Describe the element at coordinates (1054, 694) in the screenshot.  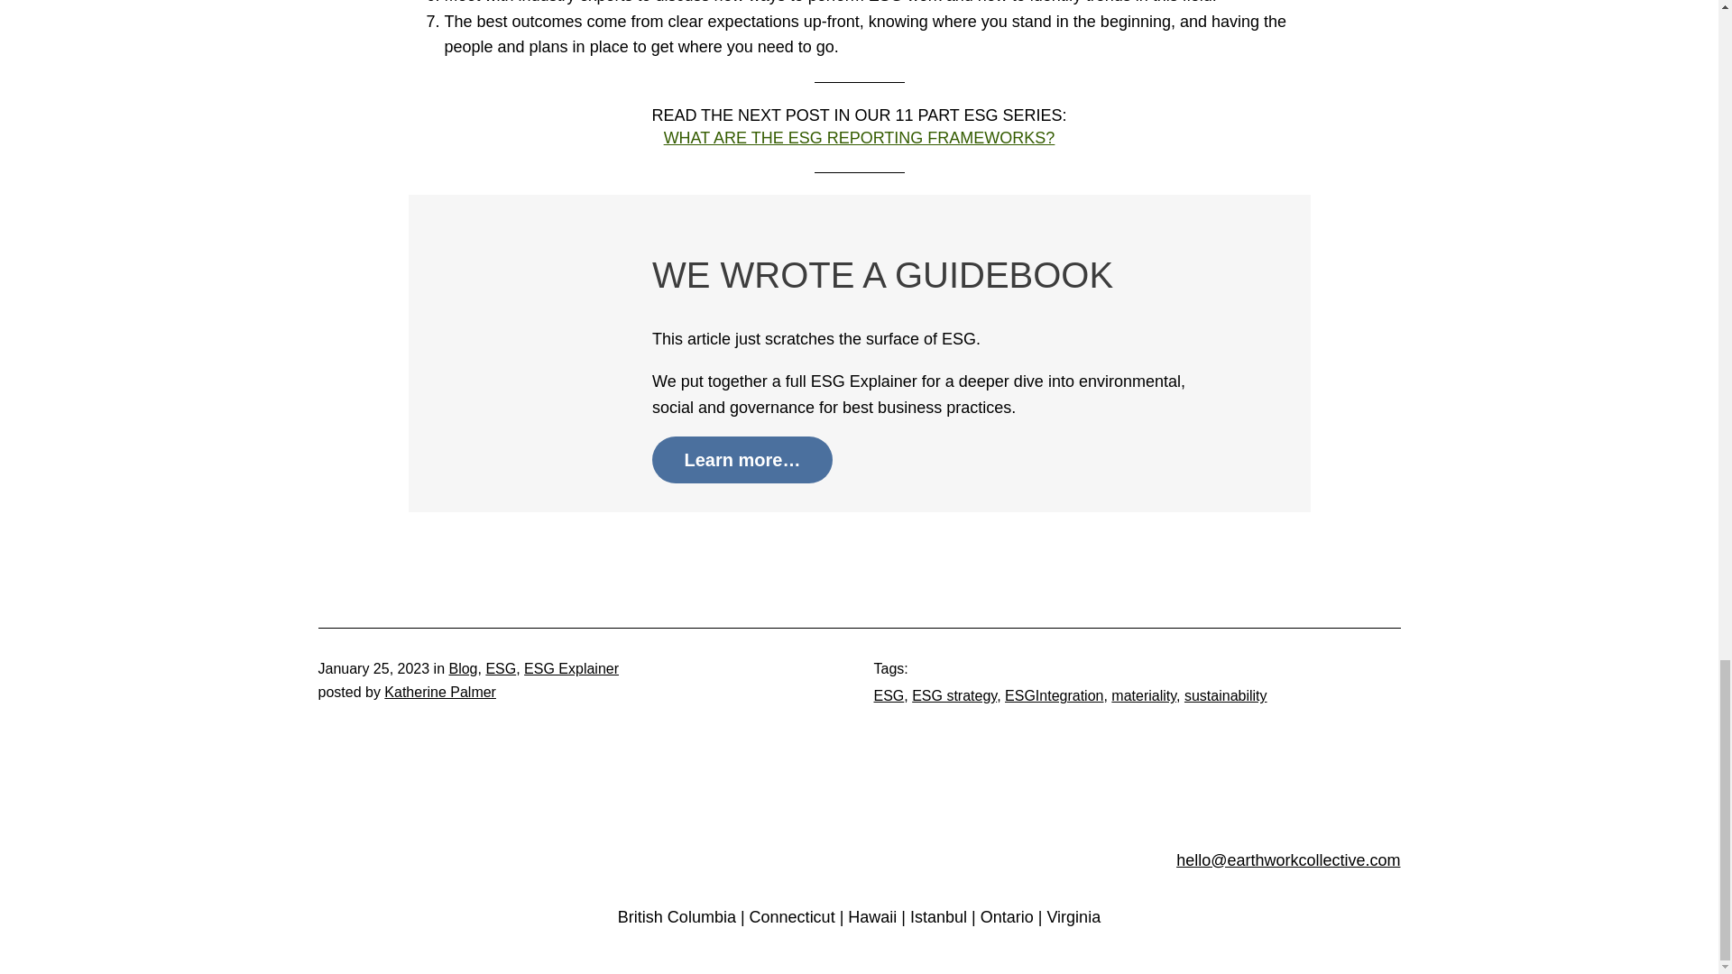
I see `ESGIntegration` at that location.